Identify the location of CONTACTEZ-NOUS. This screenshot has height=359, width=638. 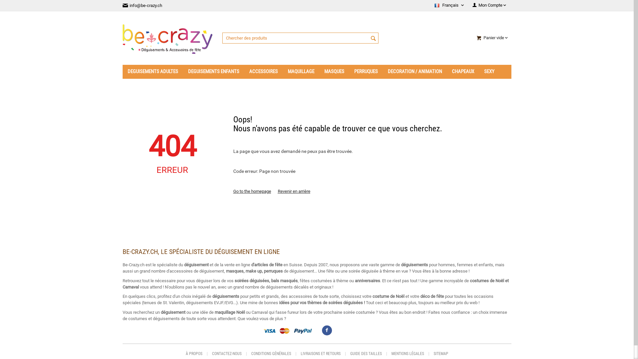
(227, 354).